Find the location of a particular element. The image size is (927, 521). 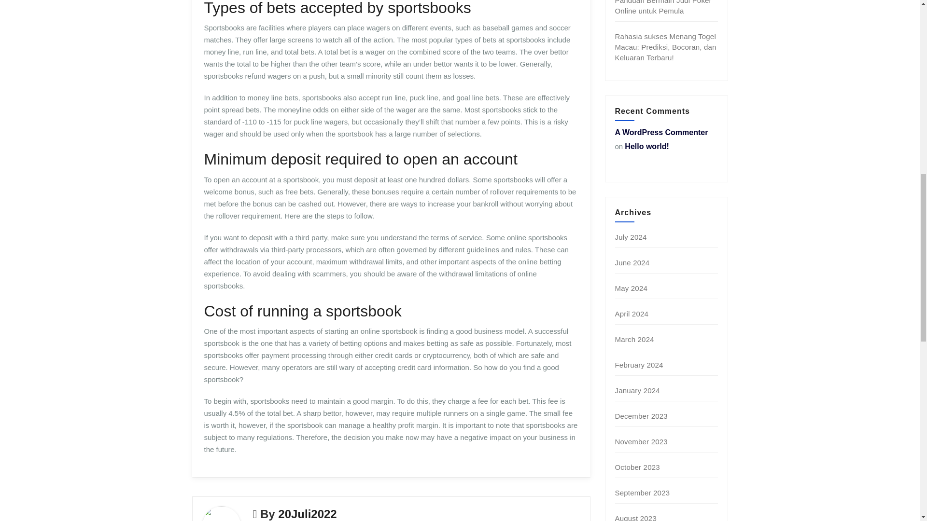

July 2024 is located at coordinates (631, 237).